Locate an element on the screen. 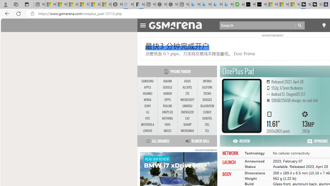 The height and width of the screenshot is (186, 330). ONEPLUS is located at coordinates (167, 112).